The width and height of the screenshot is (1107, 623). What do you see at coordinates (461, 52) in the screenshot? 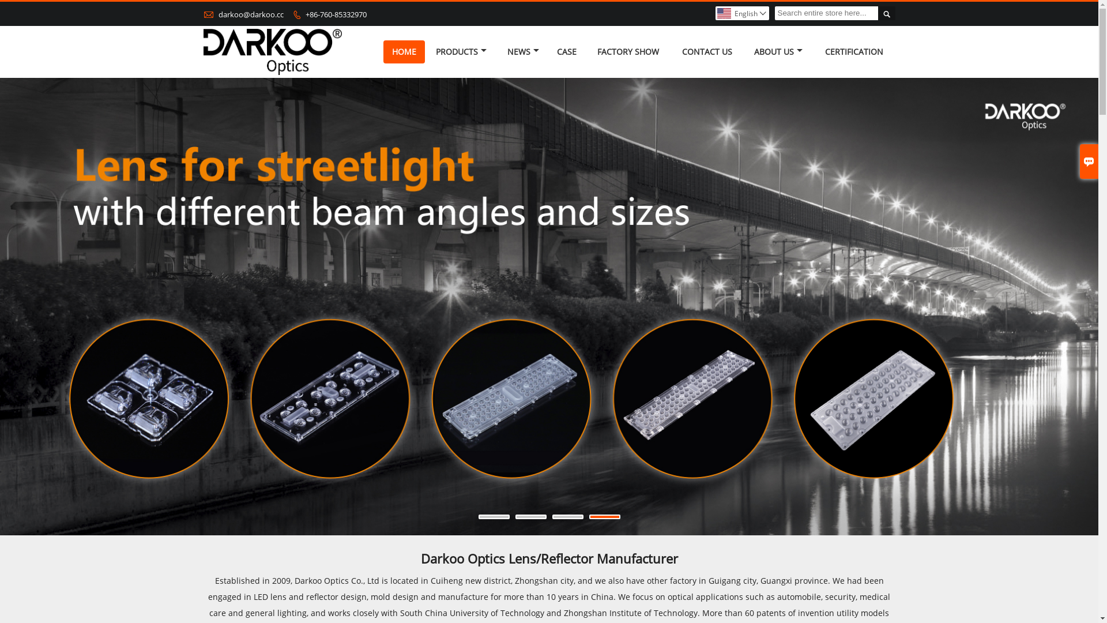
I see `PRODUCTS` at bounding box center [461, 52].